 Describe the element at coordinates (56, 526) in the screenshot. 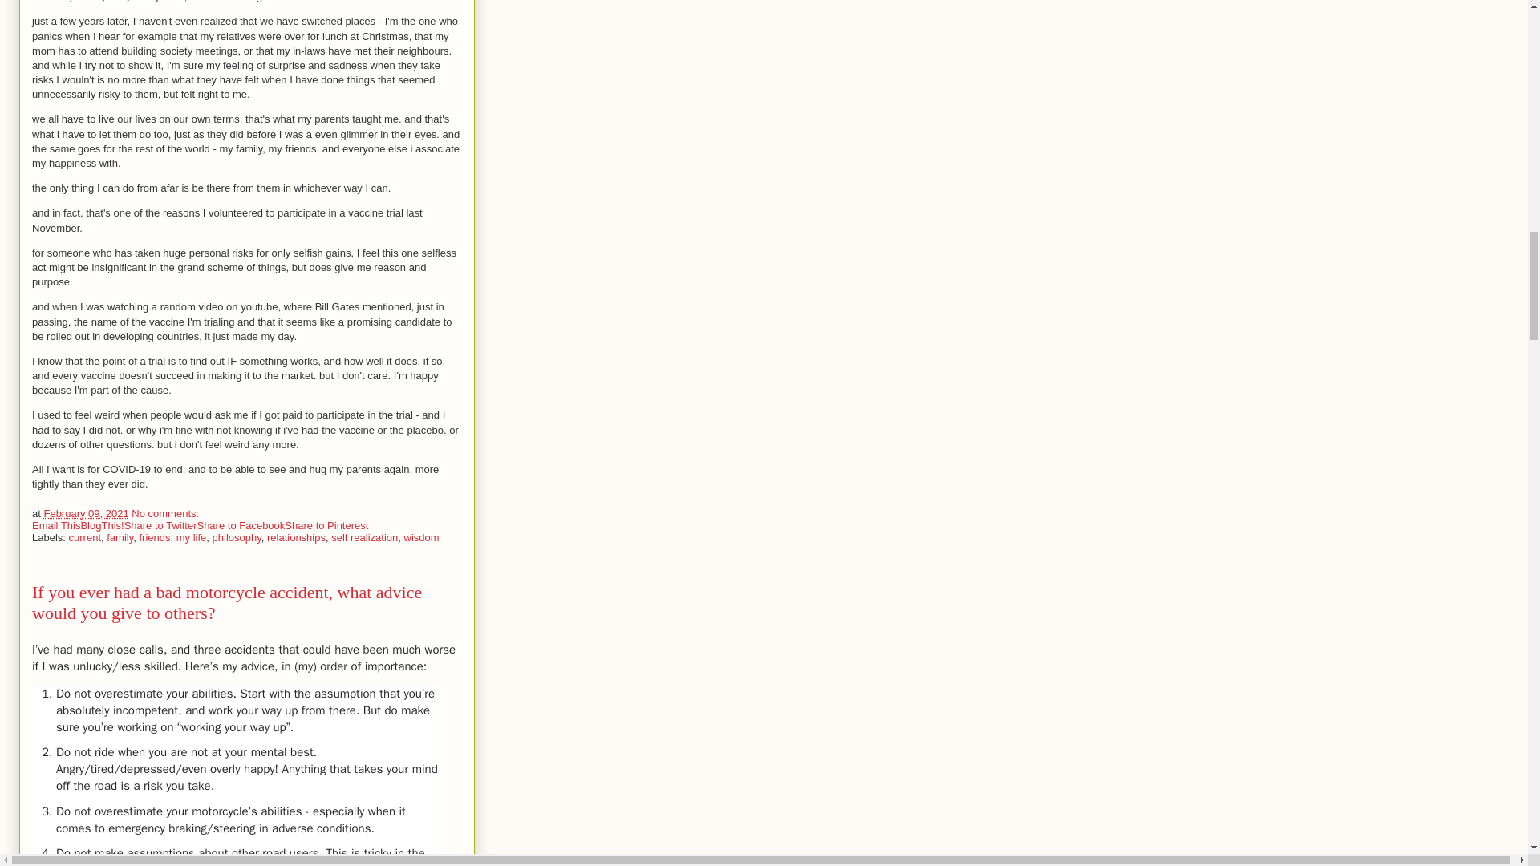

I see `Email This` at that location.